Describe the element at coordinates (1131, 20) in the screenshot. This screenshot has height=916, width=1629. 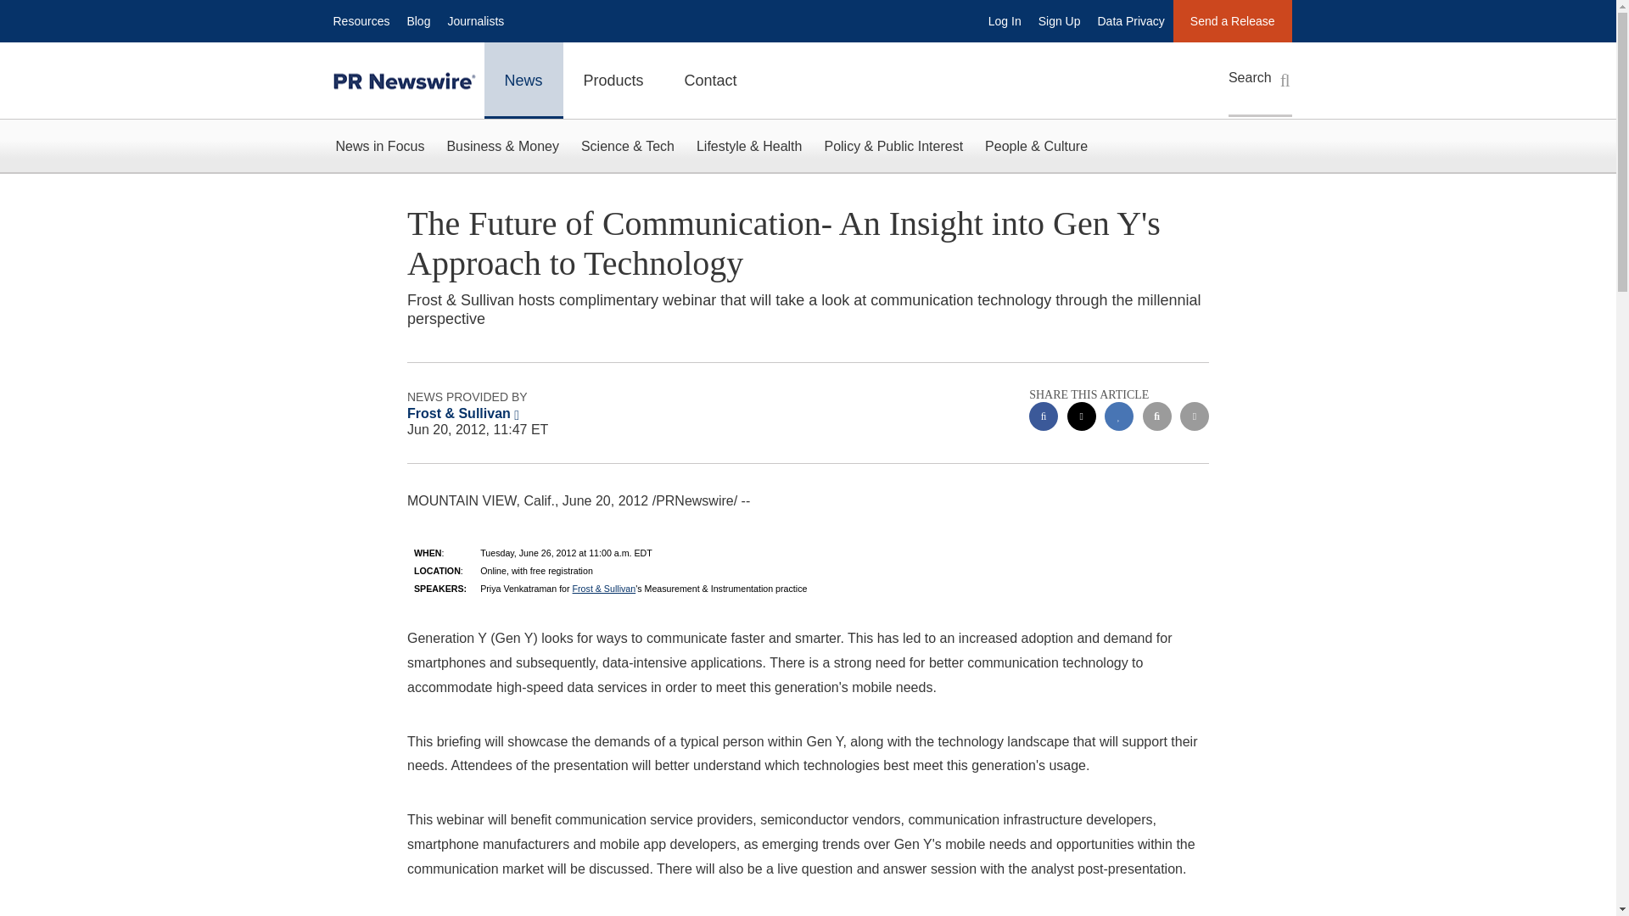
I see `Data Privacy` at that location.